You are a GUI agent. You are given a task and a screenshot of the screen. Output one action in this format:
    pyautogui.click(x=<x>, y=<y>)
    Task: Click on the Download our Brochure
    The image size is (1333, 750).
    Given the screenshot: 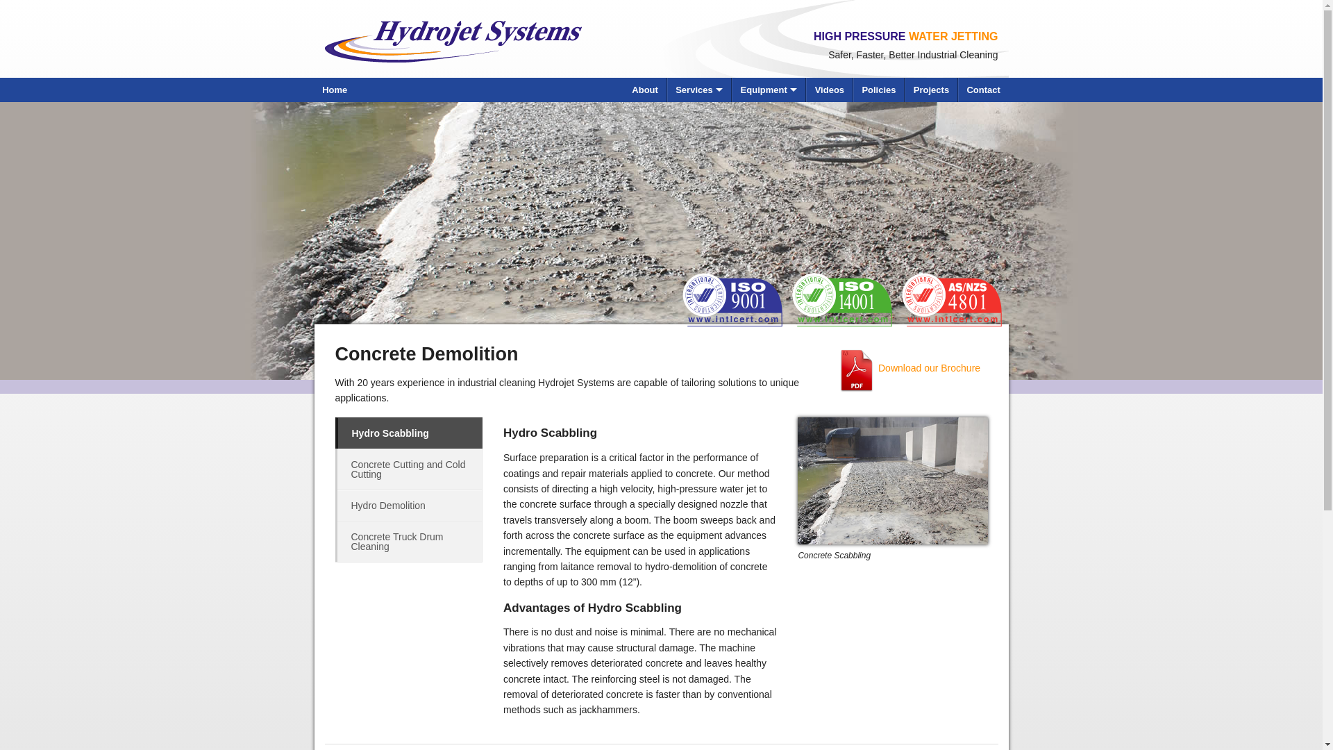 What is the action you would take?
    pyautogui.click(x=910, y=371)
    